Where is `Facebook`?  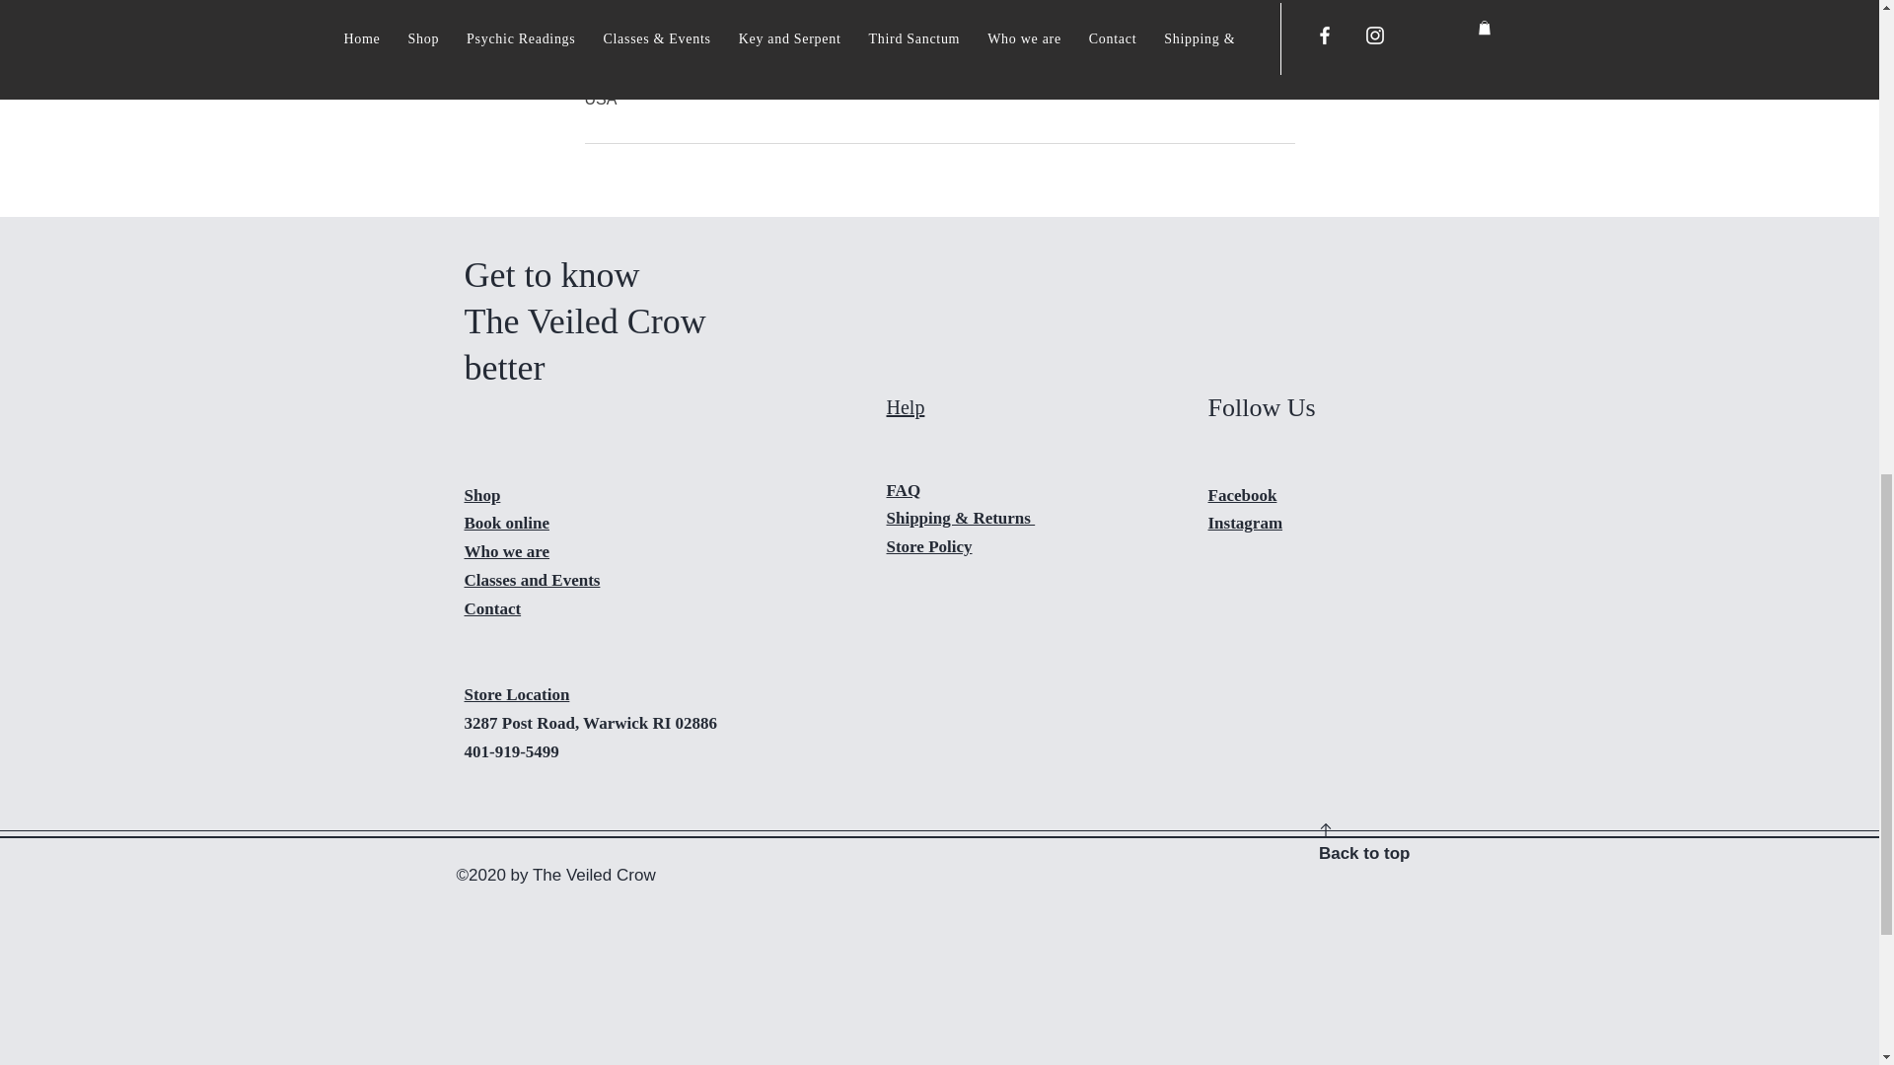 Facebook is located at coordinates (1242, 495).